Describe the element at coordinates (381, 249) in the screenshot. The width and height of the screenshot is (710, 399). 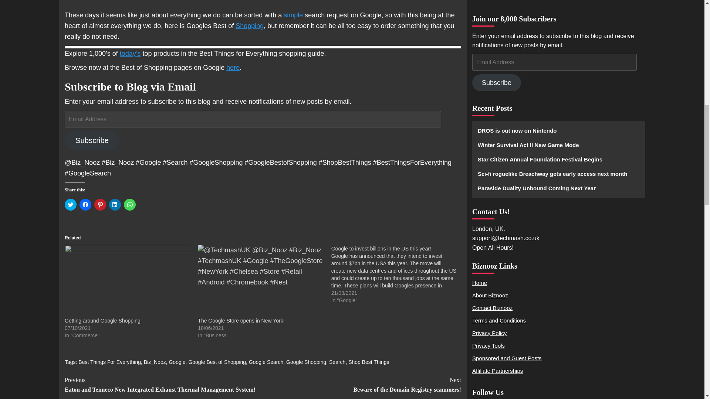
I see `Google to invest billions in the US this year!` at that location.